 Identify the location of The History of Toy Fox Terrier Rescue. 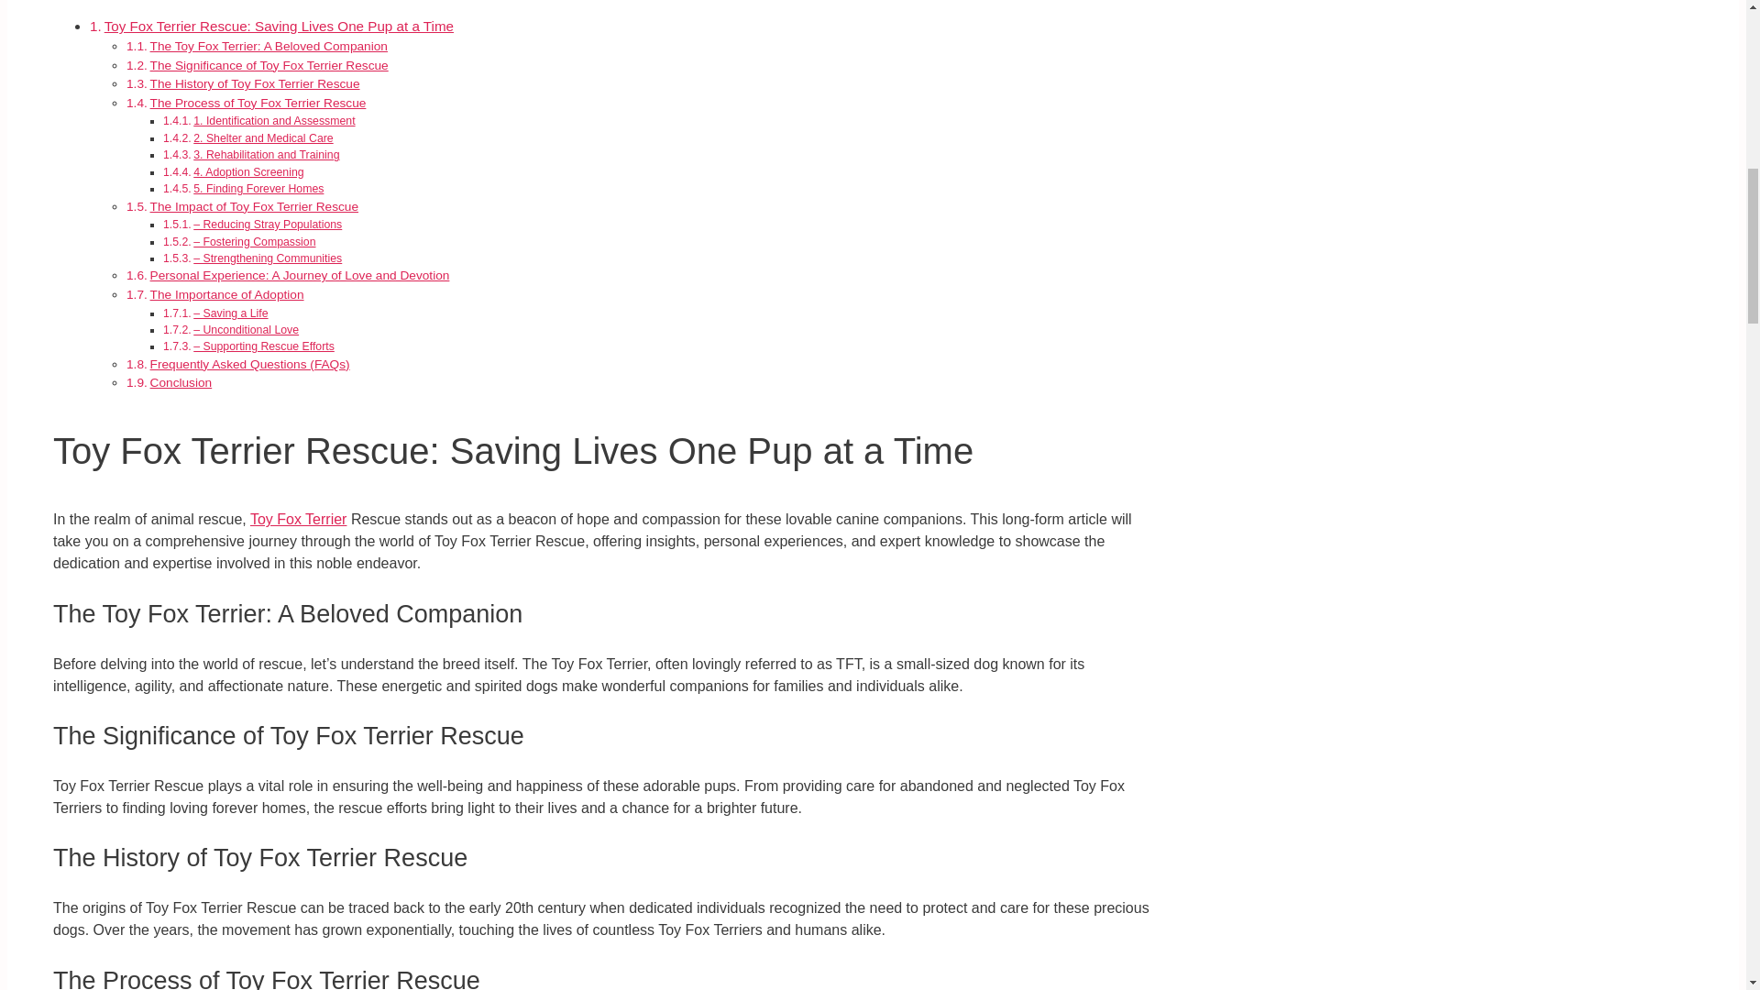
(255, 84).